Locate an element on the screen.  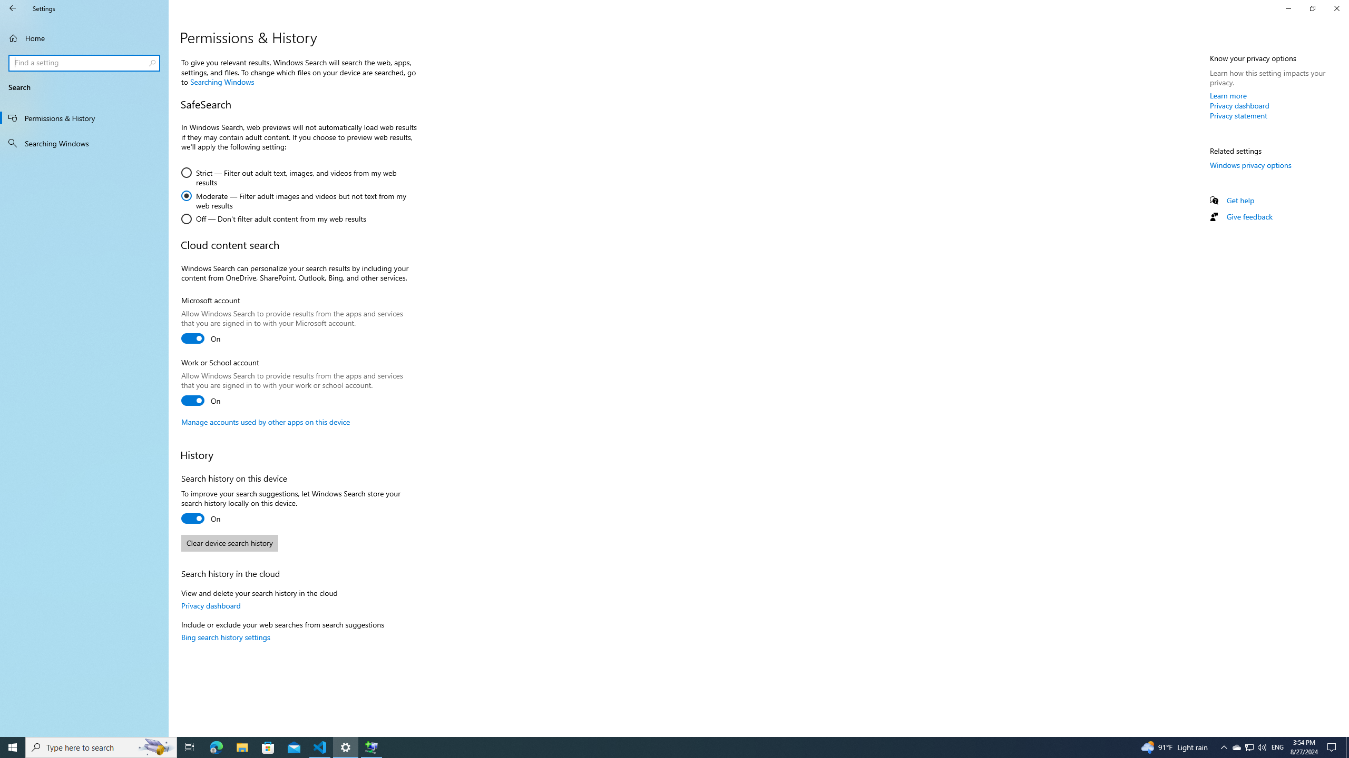
Privacy dashboard is located at coordinates (1239, 105).